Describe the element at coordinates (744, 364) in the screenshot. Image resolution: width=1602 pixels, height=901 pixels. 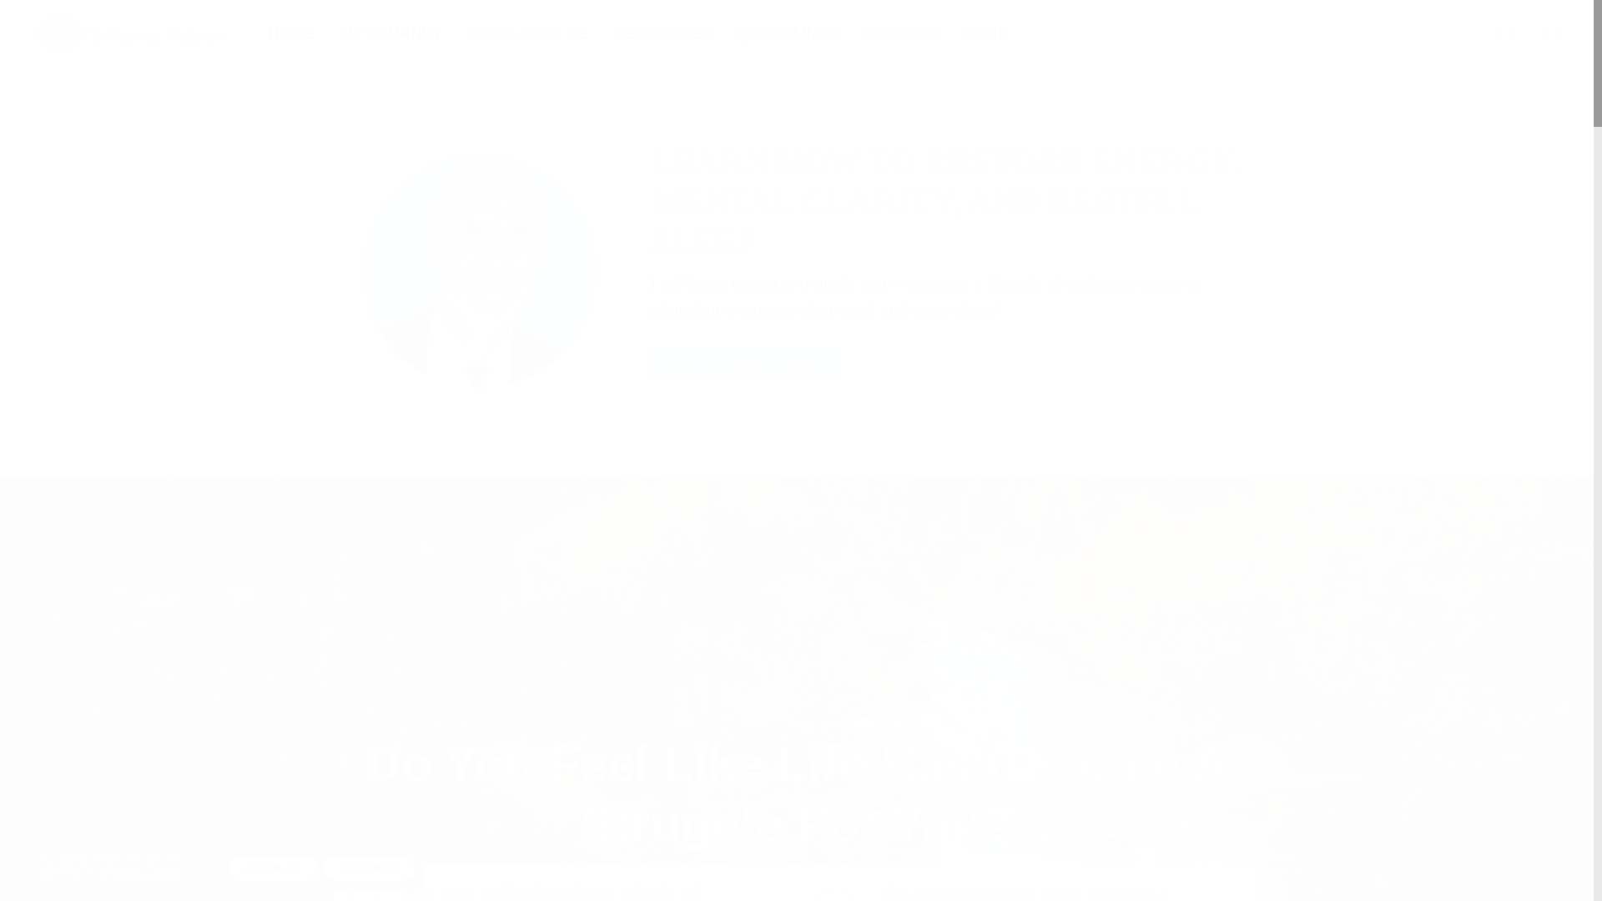
I see `GET STARTED NOW!` at that location.